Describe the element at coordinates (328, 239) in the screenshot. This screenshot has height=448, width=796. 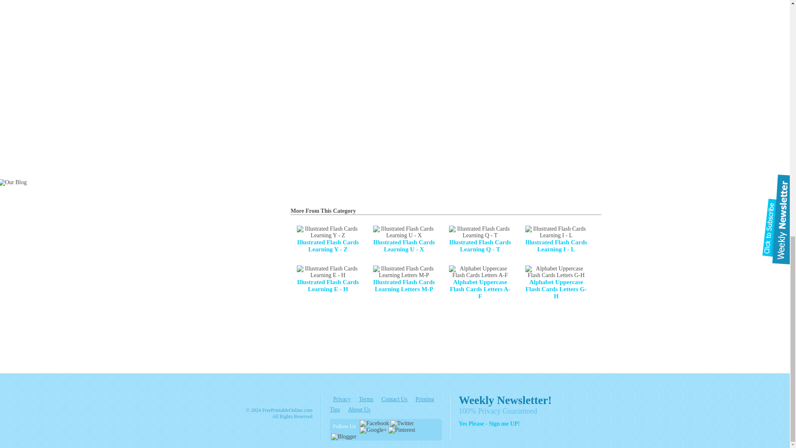
I see `Illustrated Flash Cards Learning Y - Z` at that location.